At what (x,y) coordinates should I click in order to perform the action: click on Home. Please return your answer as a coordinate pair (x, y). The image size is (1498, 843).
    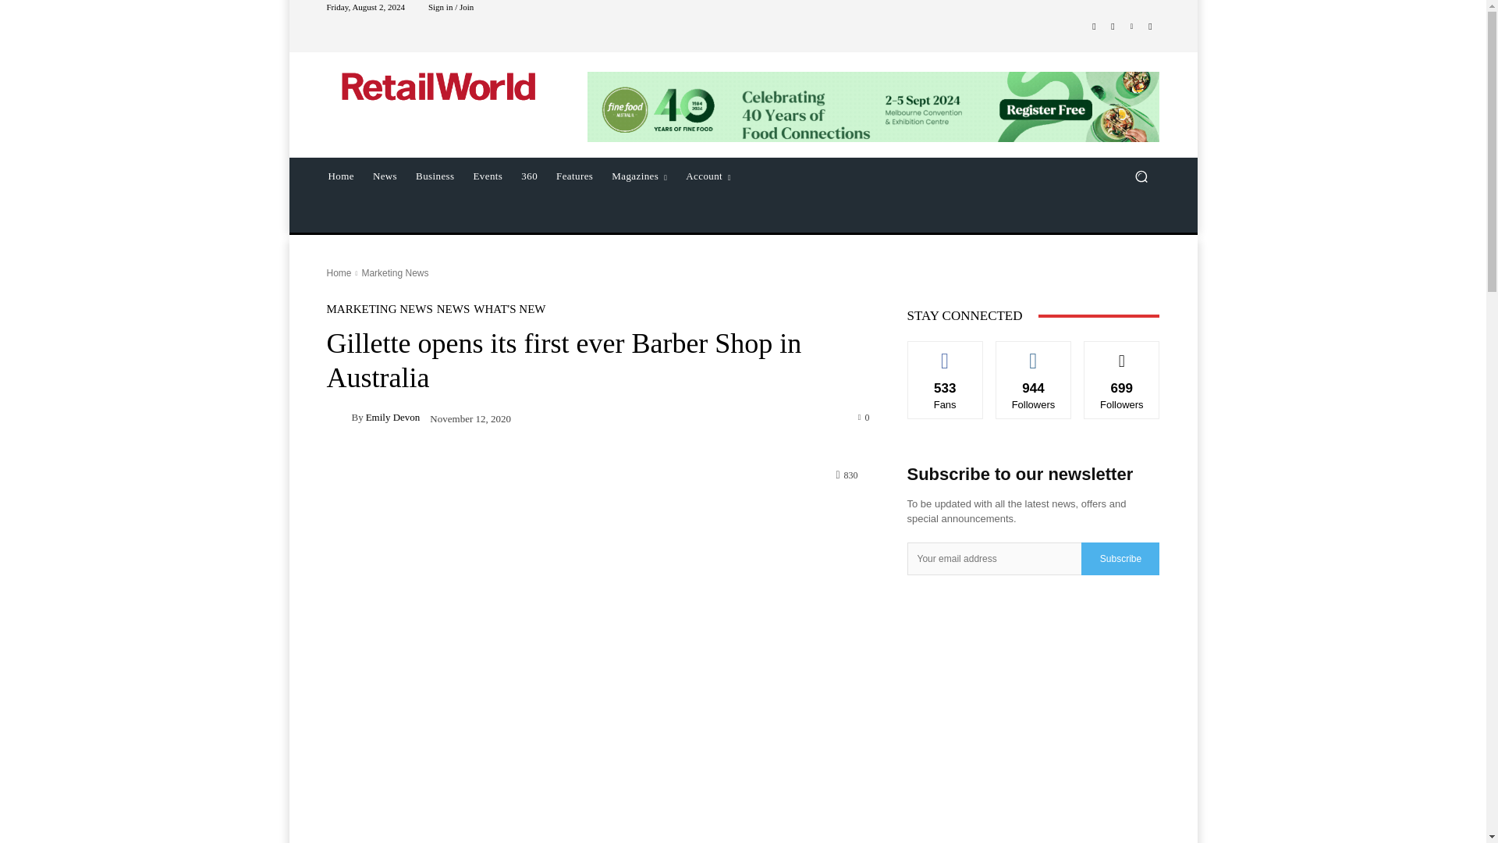
    Looking at the image, I should click on (339, 273).